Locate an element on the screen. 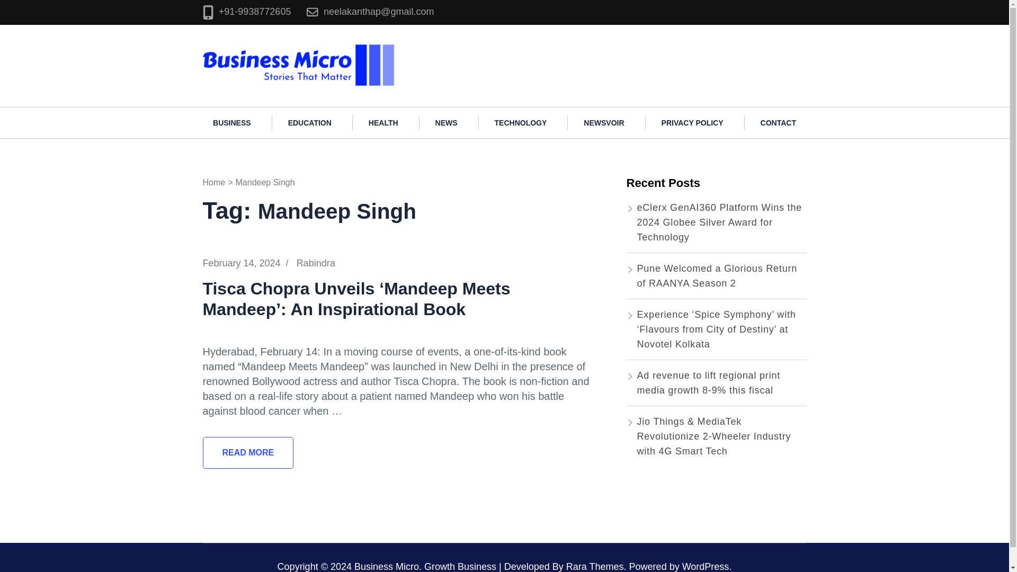  BUSINESS is located at coordinates (232, 123).